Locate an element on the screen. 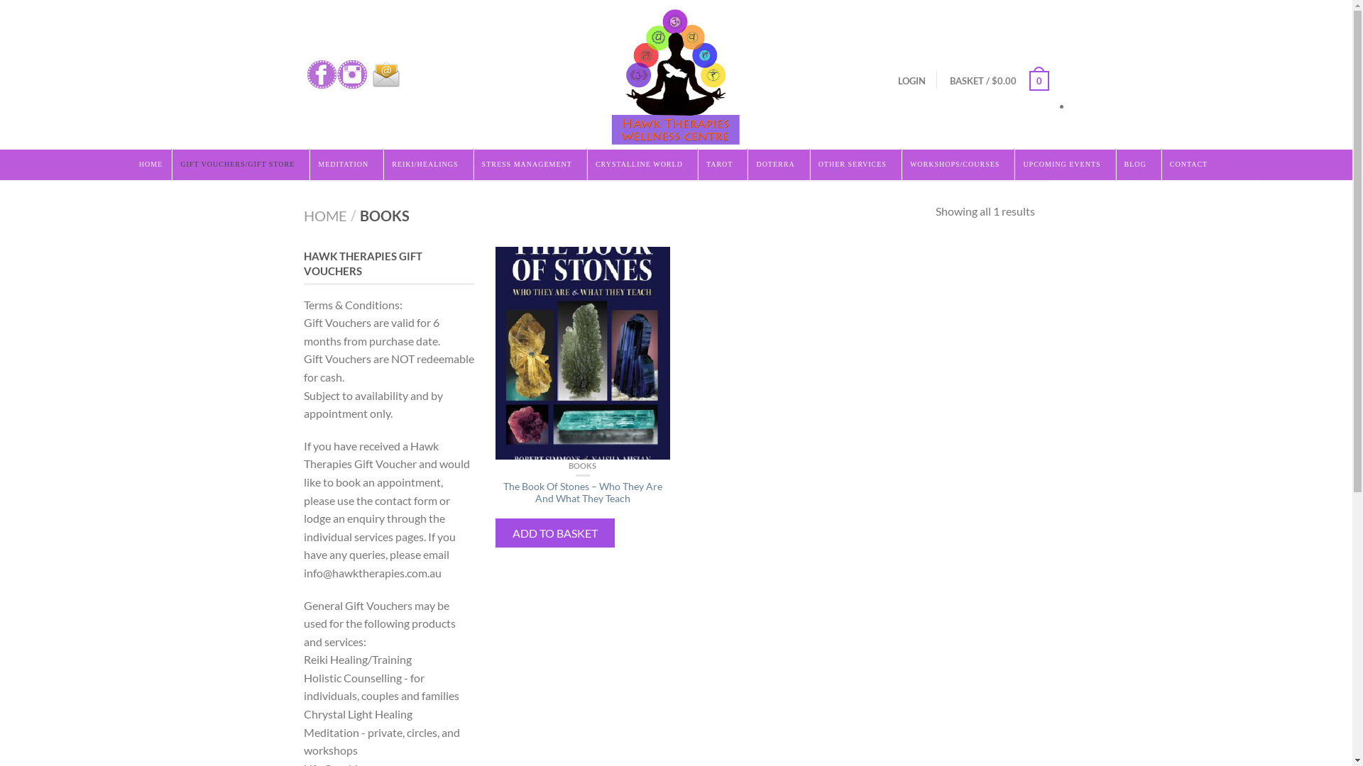  HOME is located at coordinates (325, 216).